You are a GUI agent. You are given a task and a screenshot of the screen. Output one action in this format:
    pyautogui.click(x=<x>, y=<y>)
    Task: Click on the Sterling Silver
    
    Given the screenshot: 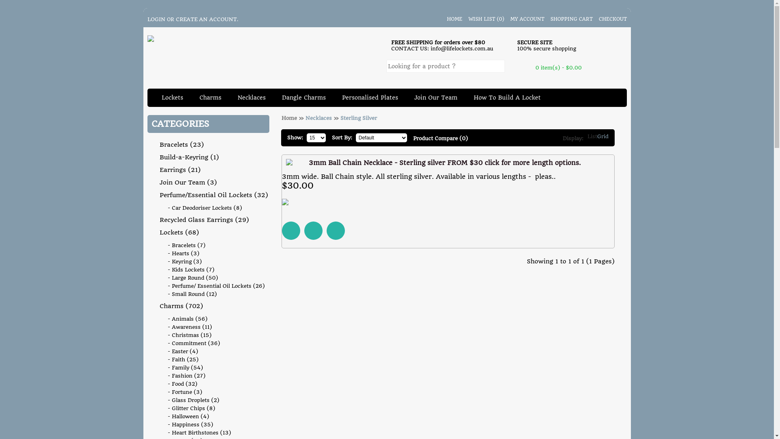 What is the action you would take?
    pyautogui.click(x=359, y=118)
    